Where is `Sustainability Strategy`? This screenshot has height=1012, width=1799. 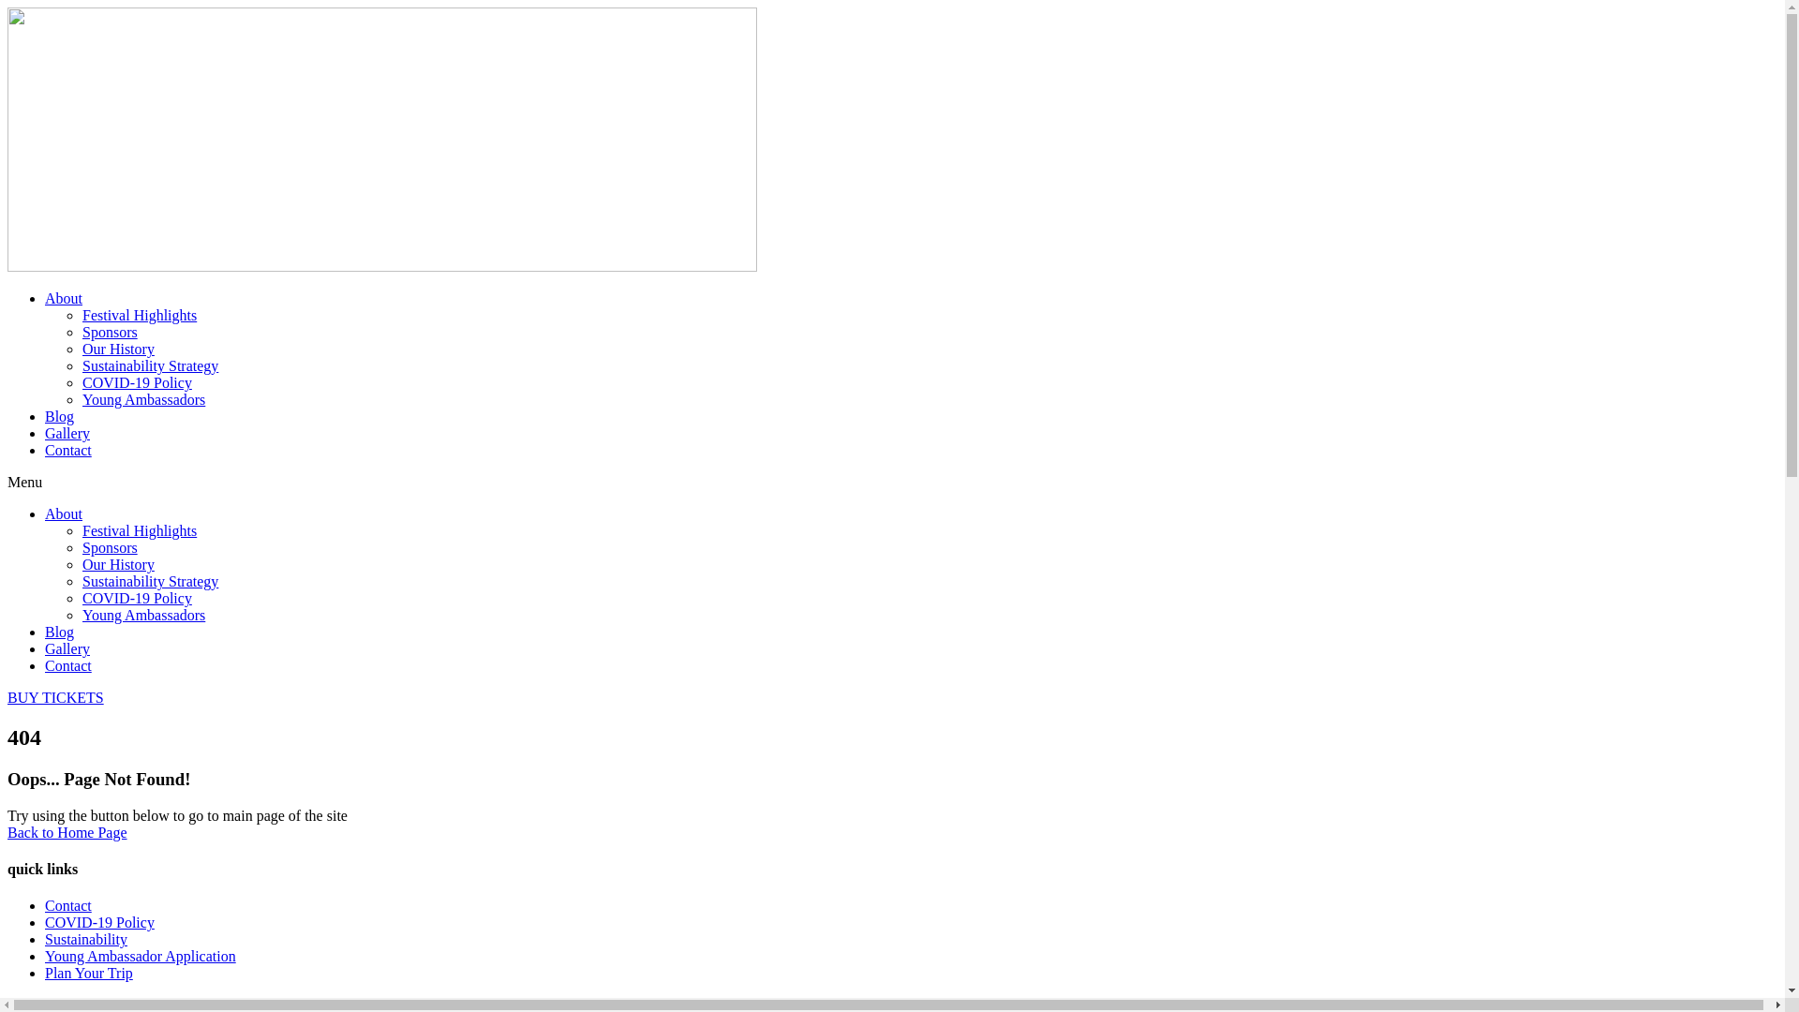 Sustainability Strategy is located at coordinates (150, 365).